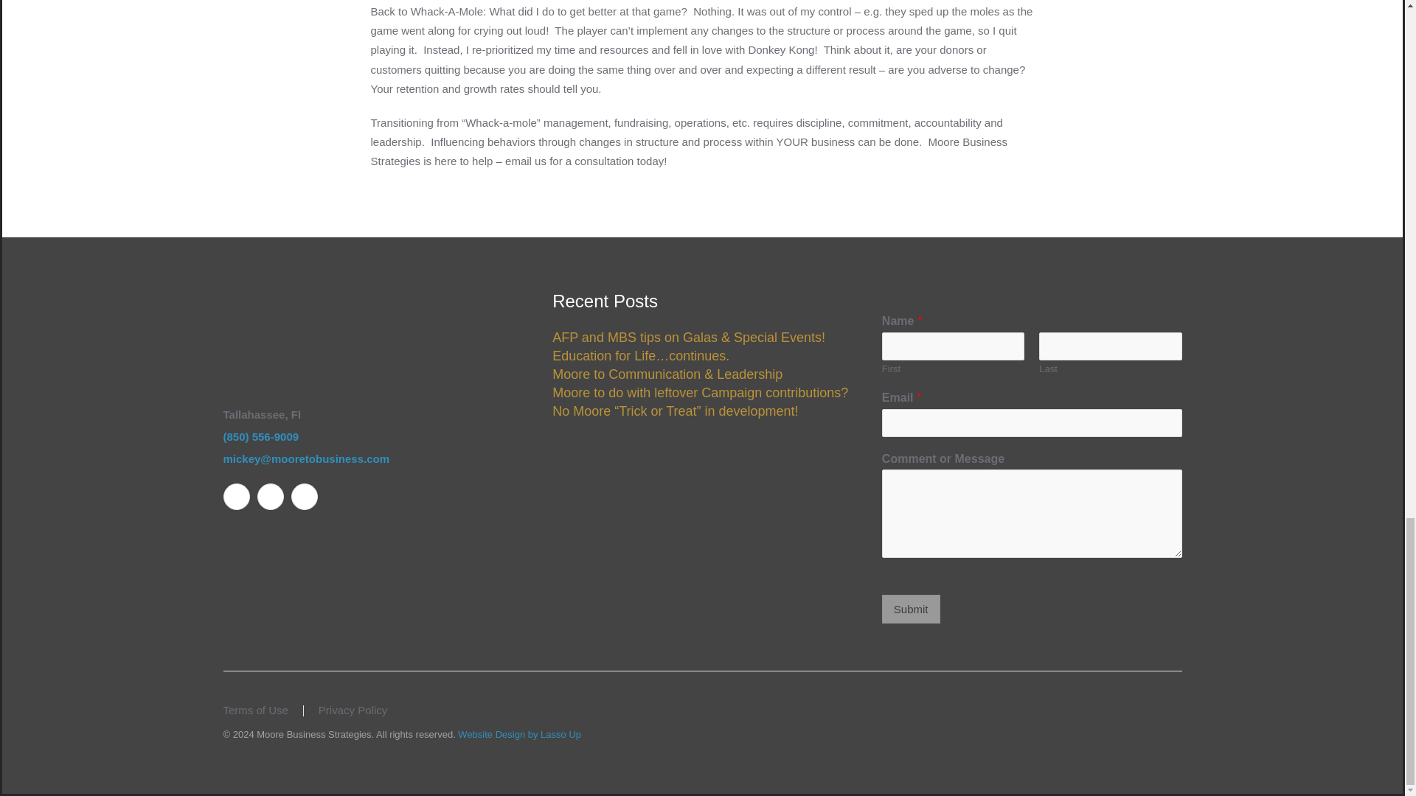 The width and height of the screenshot is (1416, 796). What do you see at coordinates (519, 734) in the screenshot?
I see `Website Design by Lasso Up` at bounding box center [519, 734].